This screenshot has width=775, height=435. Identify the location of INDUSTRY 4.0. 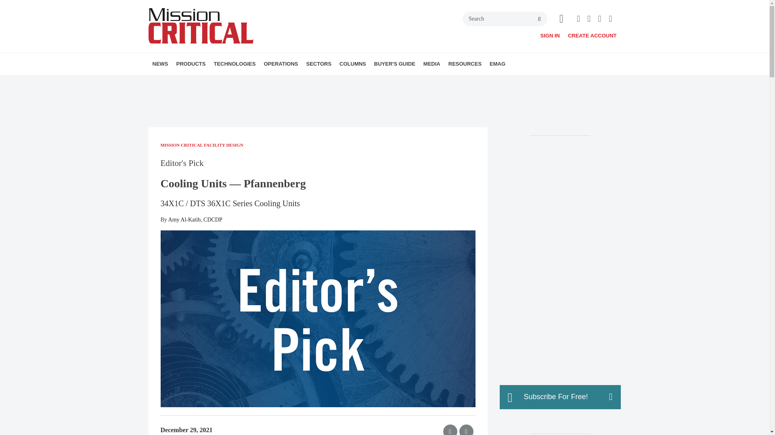
(356, 81).